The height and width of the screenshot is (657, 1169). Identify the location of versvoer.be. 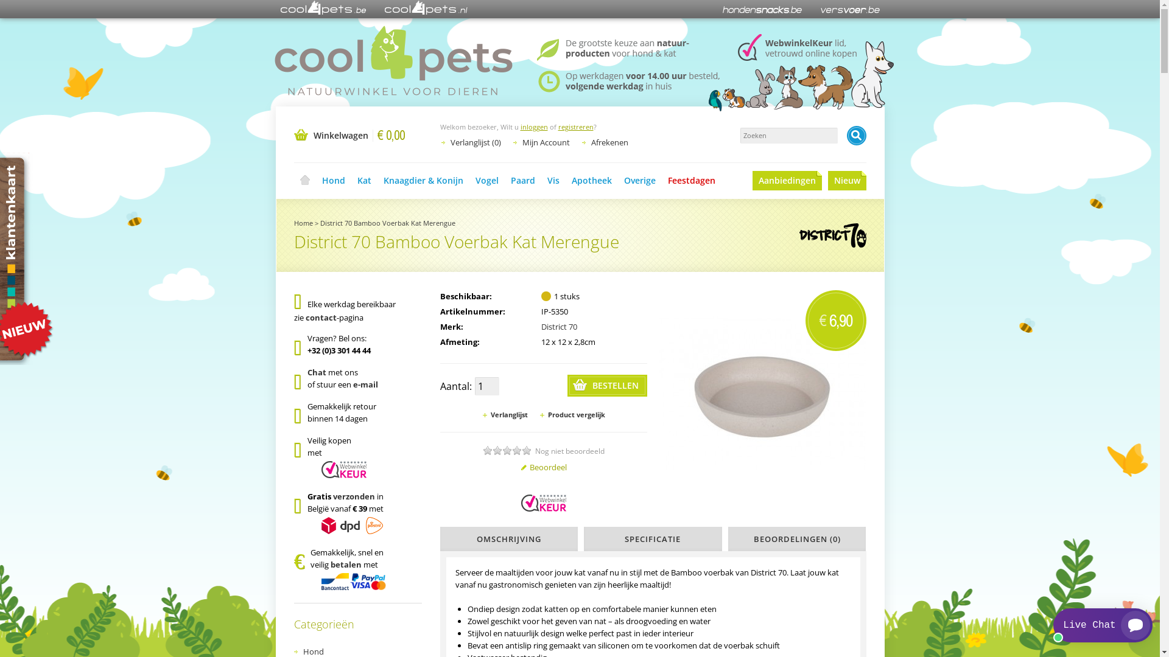
(850, 9).